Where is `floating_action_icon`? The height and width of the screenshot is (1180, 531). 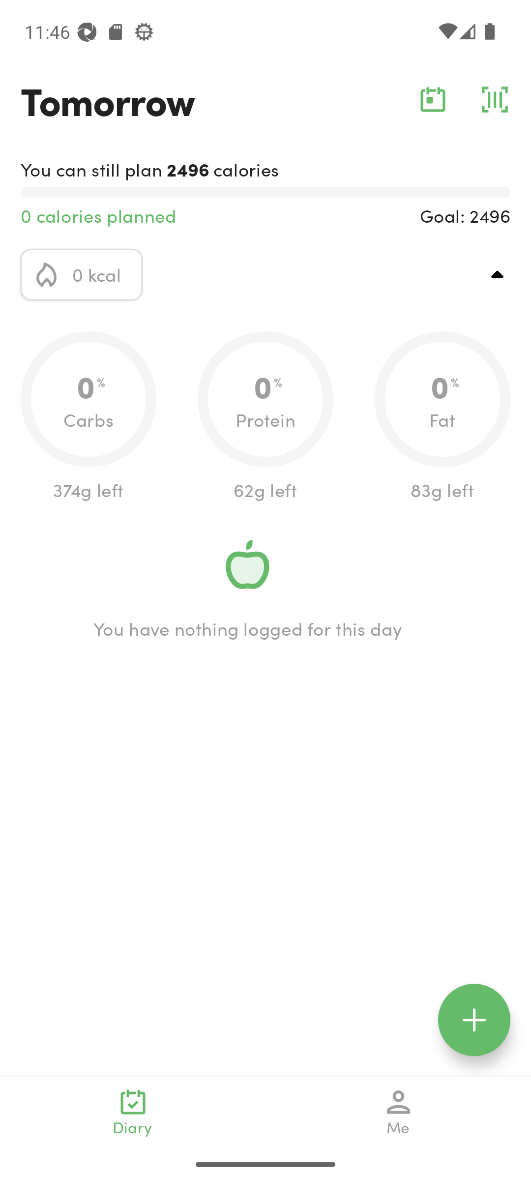
floating_action_icon is located at coordinates (474, 1020).